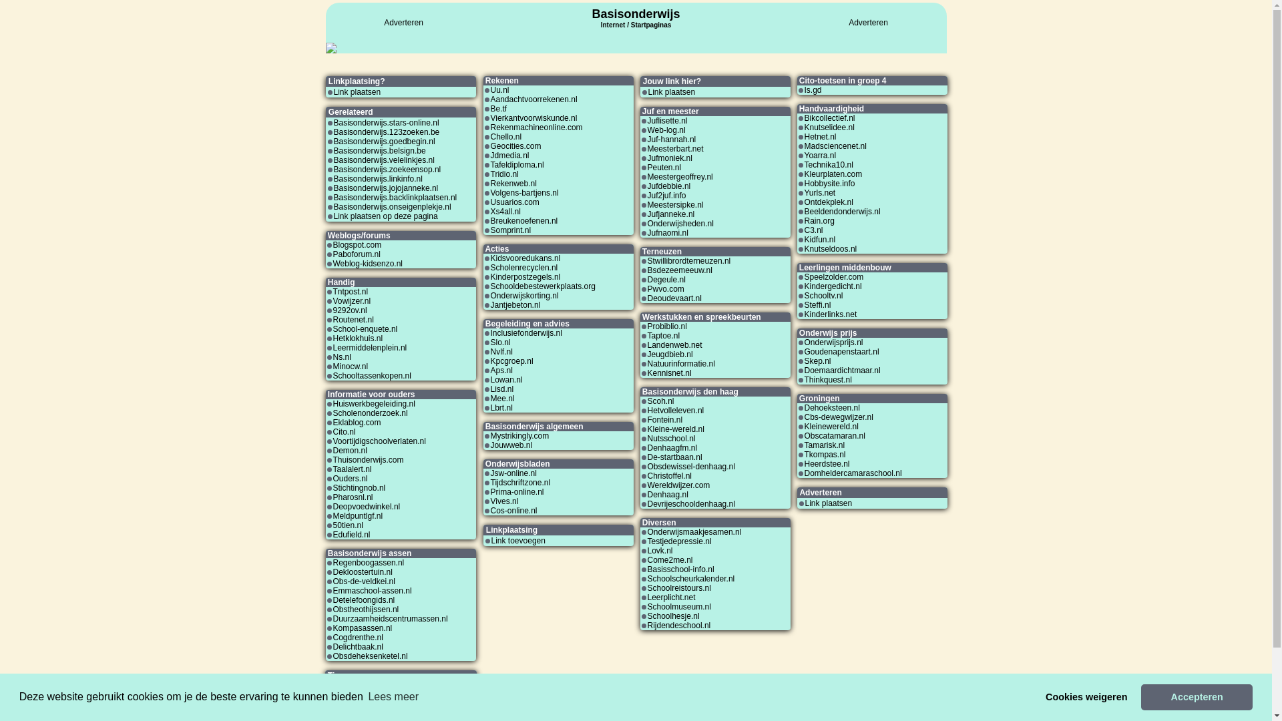 This screenshot has height=721, width=1282. What do you see at coordinates (652, 25) in the screenshot?
I see `Startpaginas` at bounding box center [652, 25].